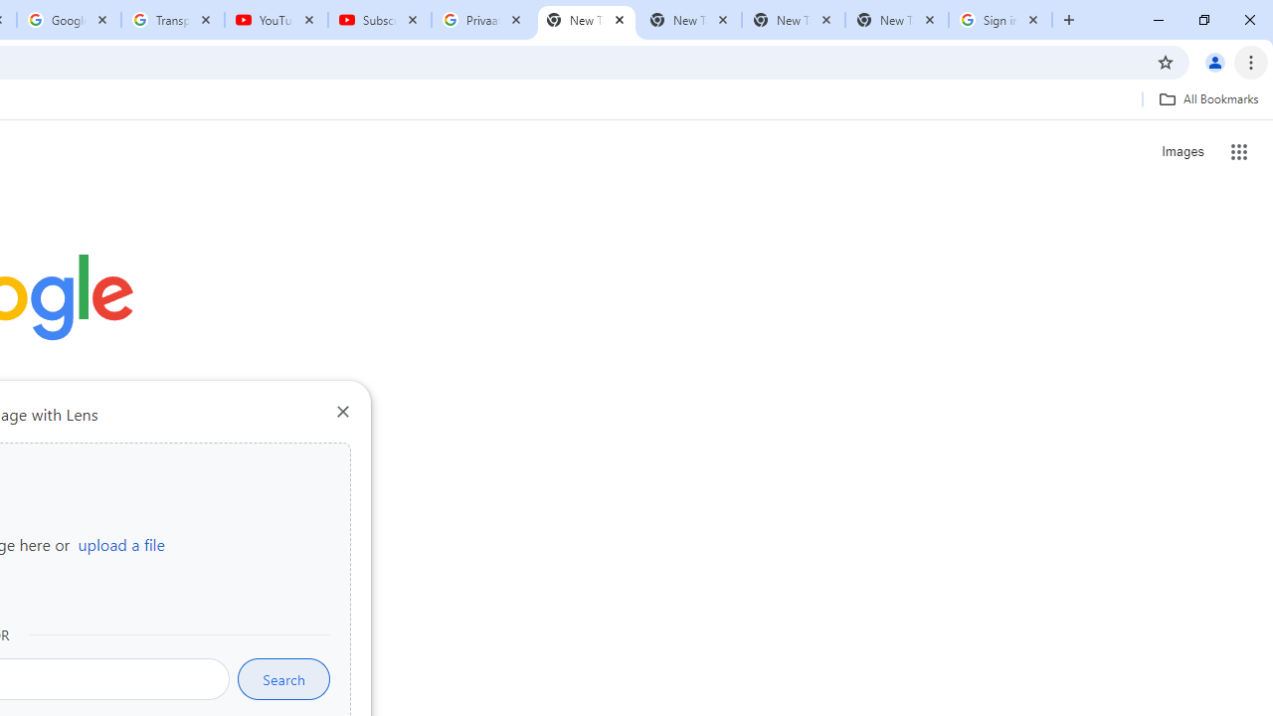 The image size is (1273, 716). I want to click on Google Account, so click(68, 20).